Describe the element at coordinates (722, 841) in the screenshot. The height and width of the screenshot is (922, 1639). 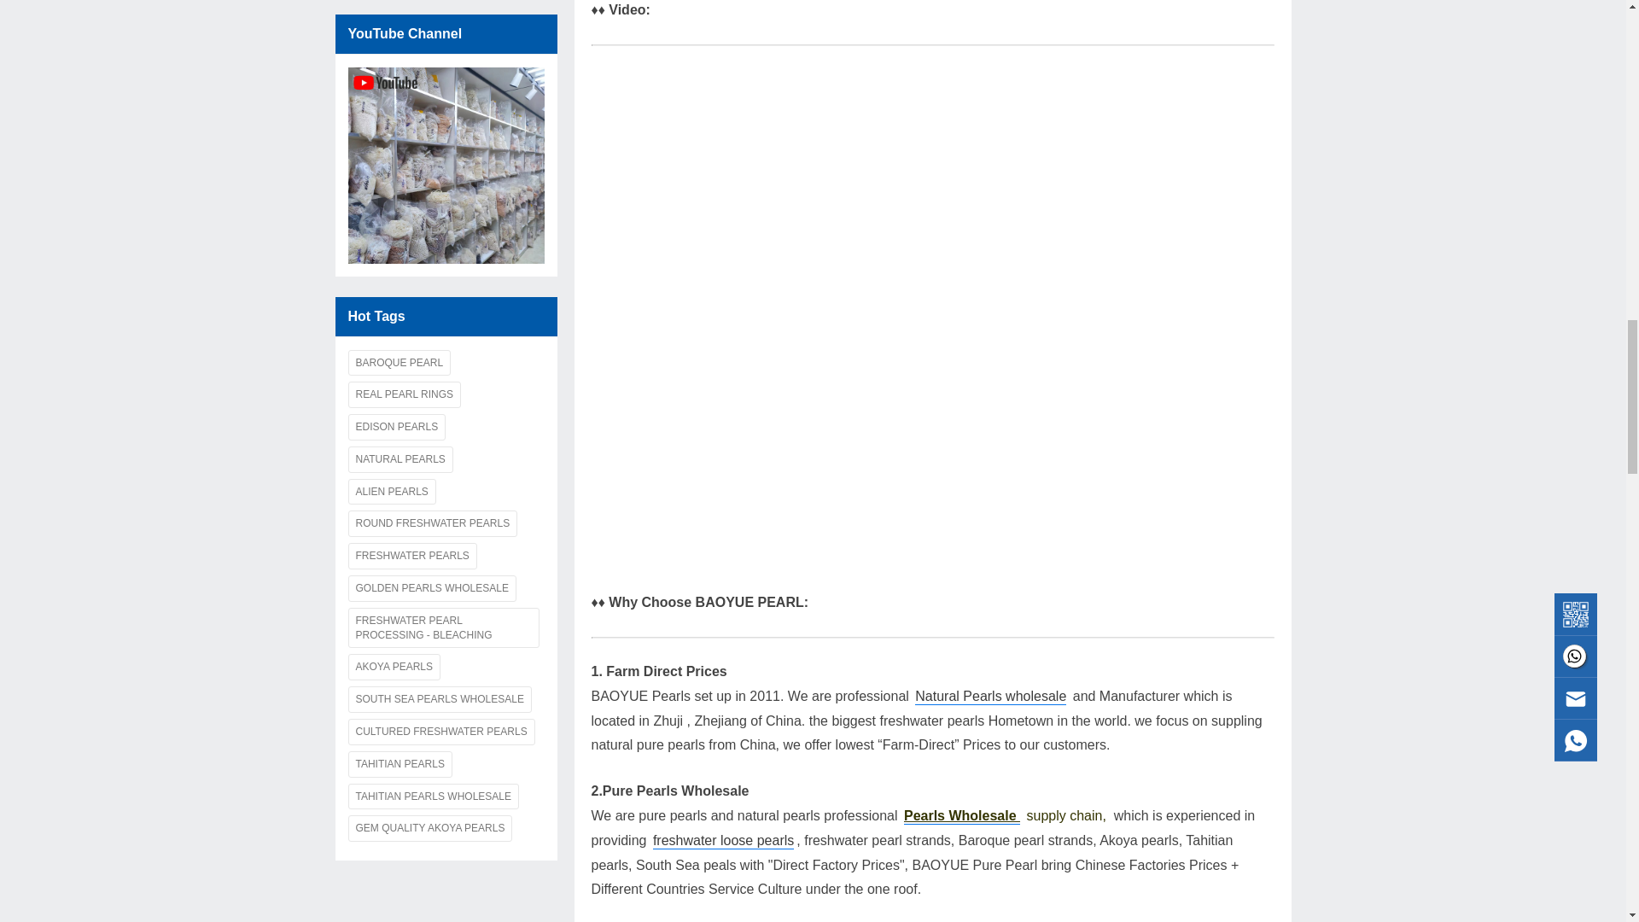
I see `freshwater loose pearls` at that location.